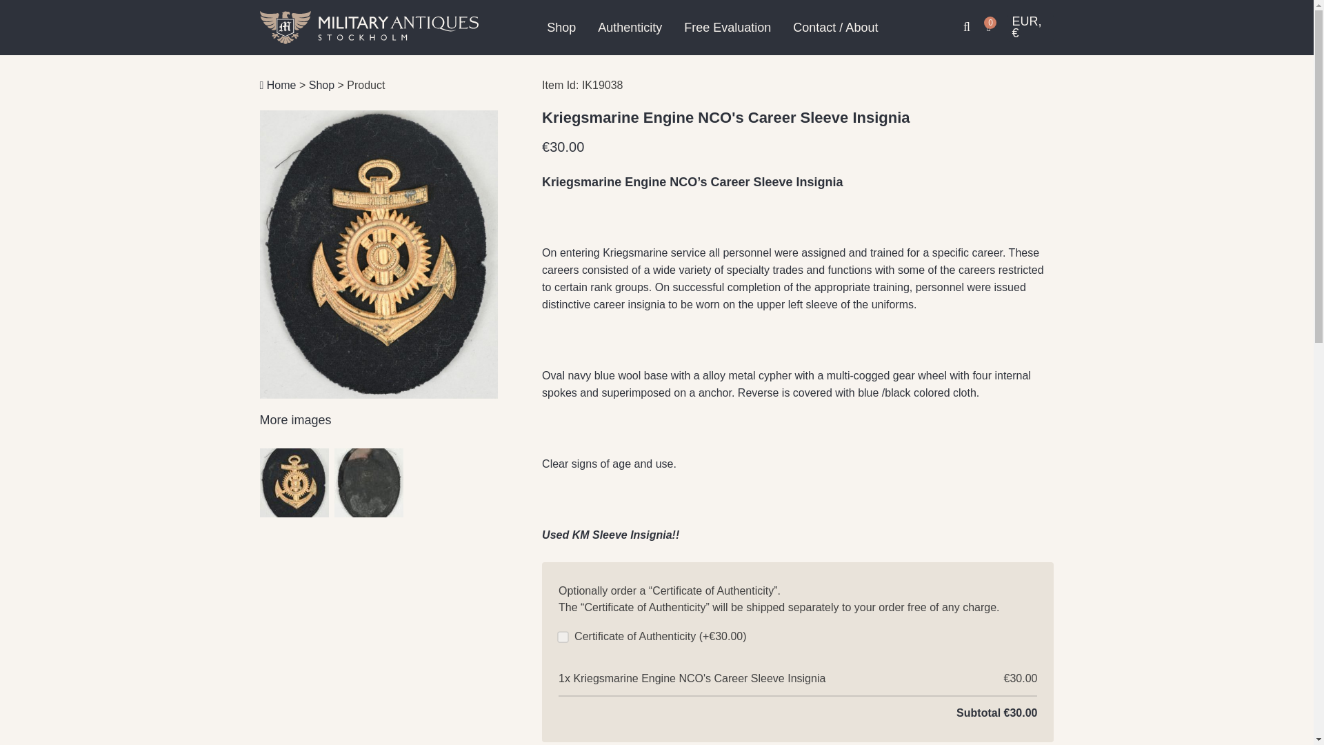  Describe the element at coordinates (561, 28) in the screenshot. I see `Shop` at that location.